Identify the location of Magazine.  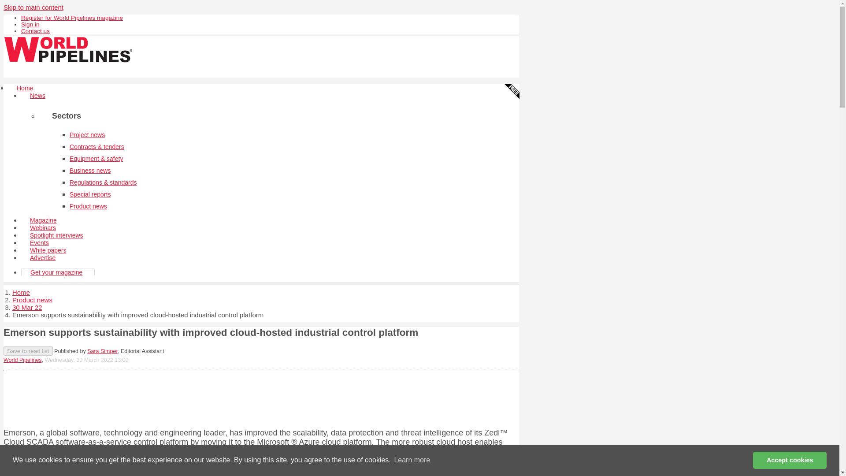
(43, 220).